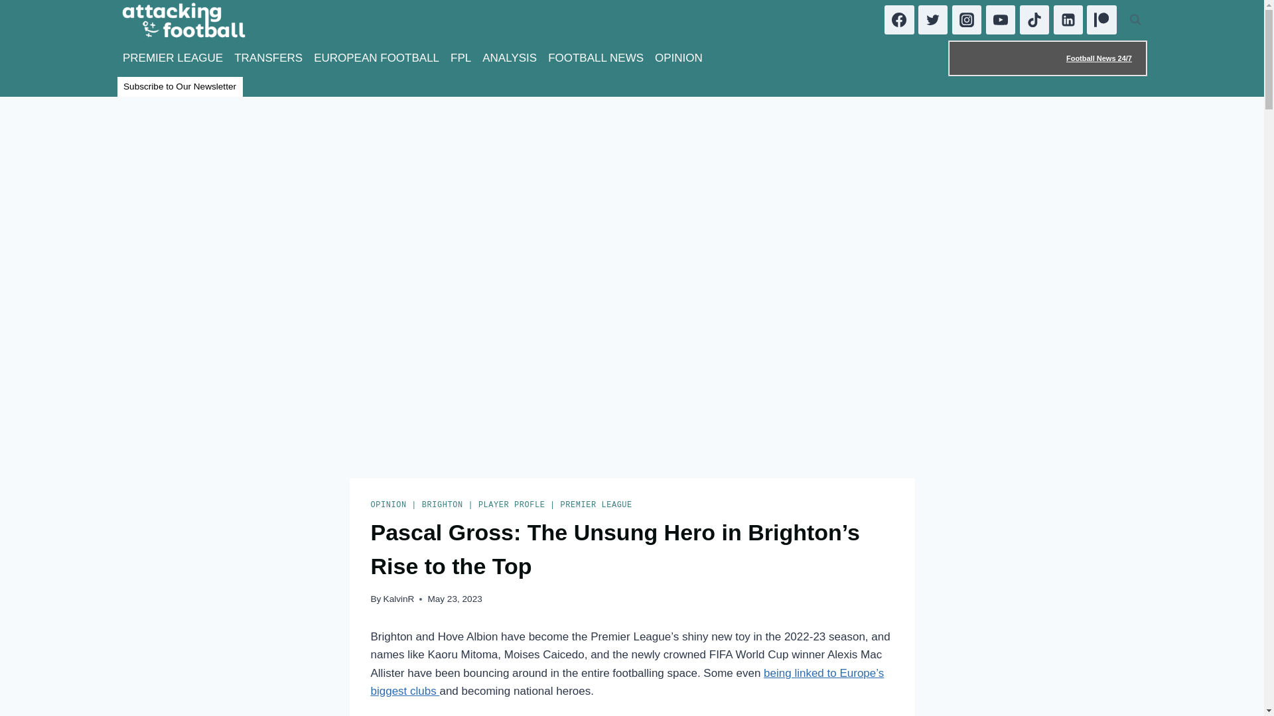  What do you see at coordinates (1047, 58) in the screenshot?
I see `Click here for more Football news from NewsNow` at bounding box center [1047, 58].